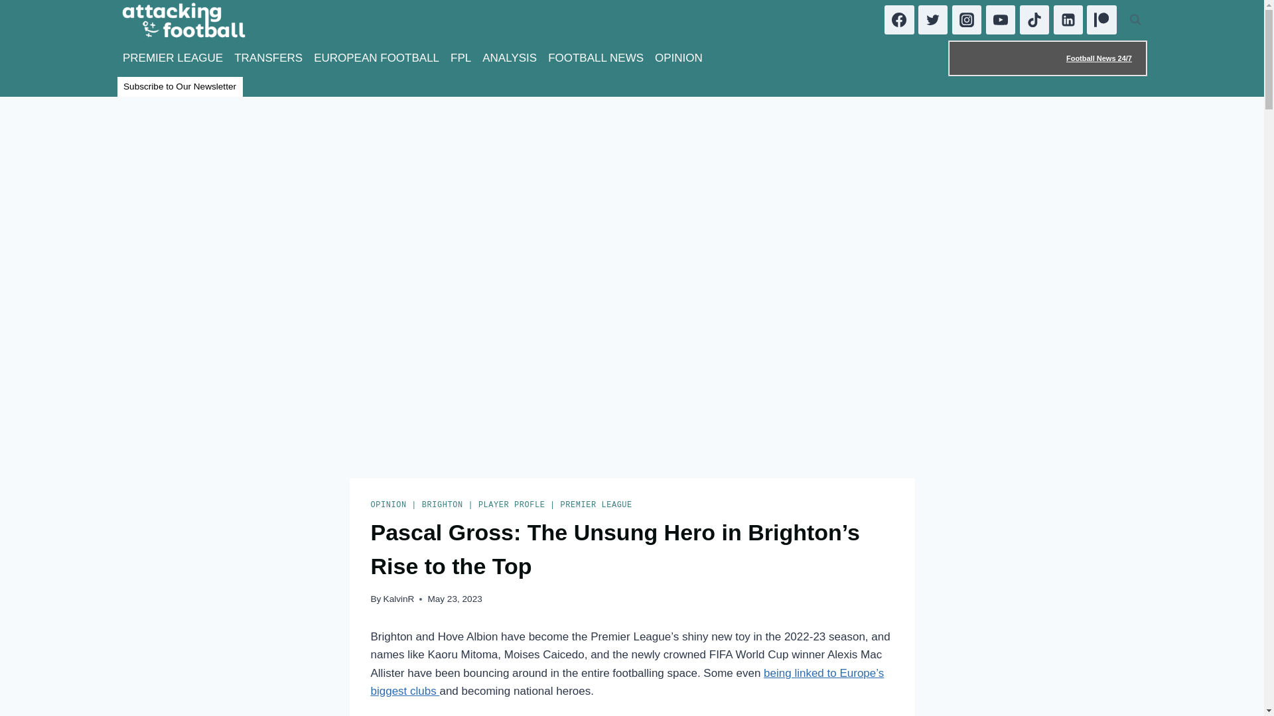  What do you see at coordinates (1047, 58) in the screenshot?
I see `Click here for more Football news from NewsNow` at bounding box center [1047, 58].